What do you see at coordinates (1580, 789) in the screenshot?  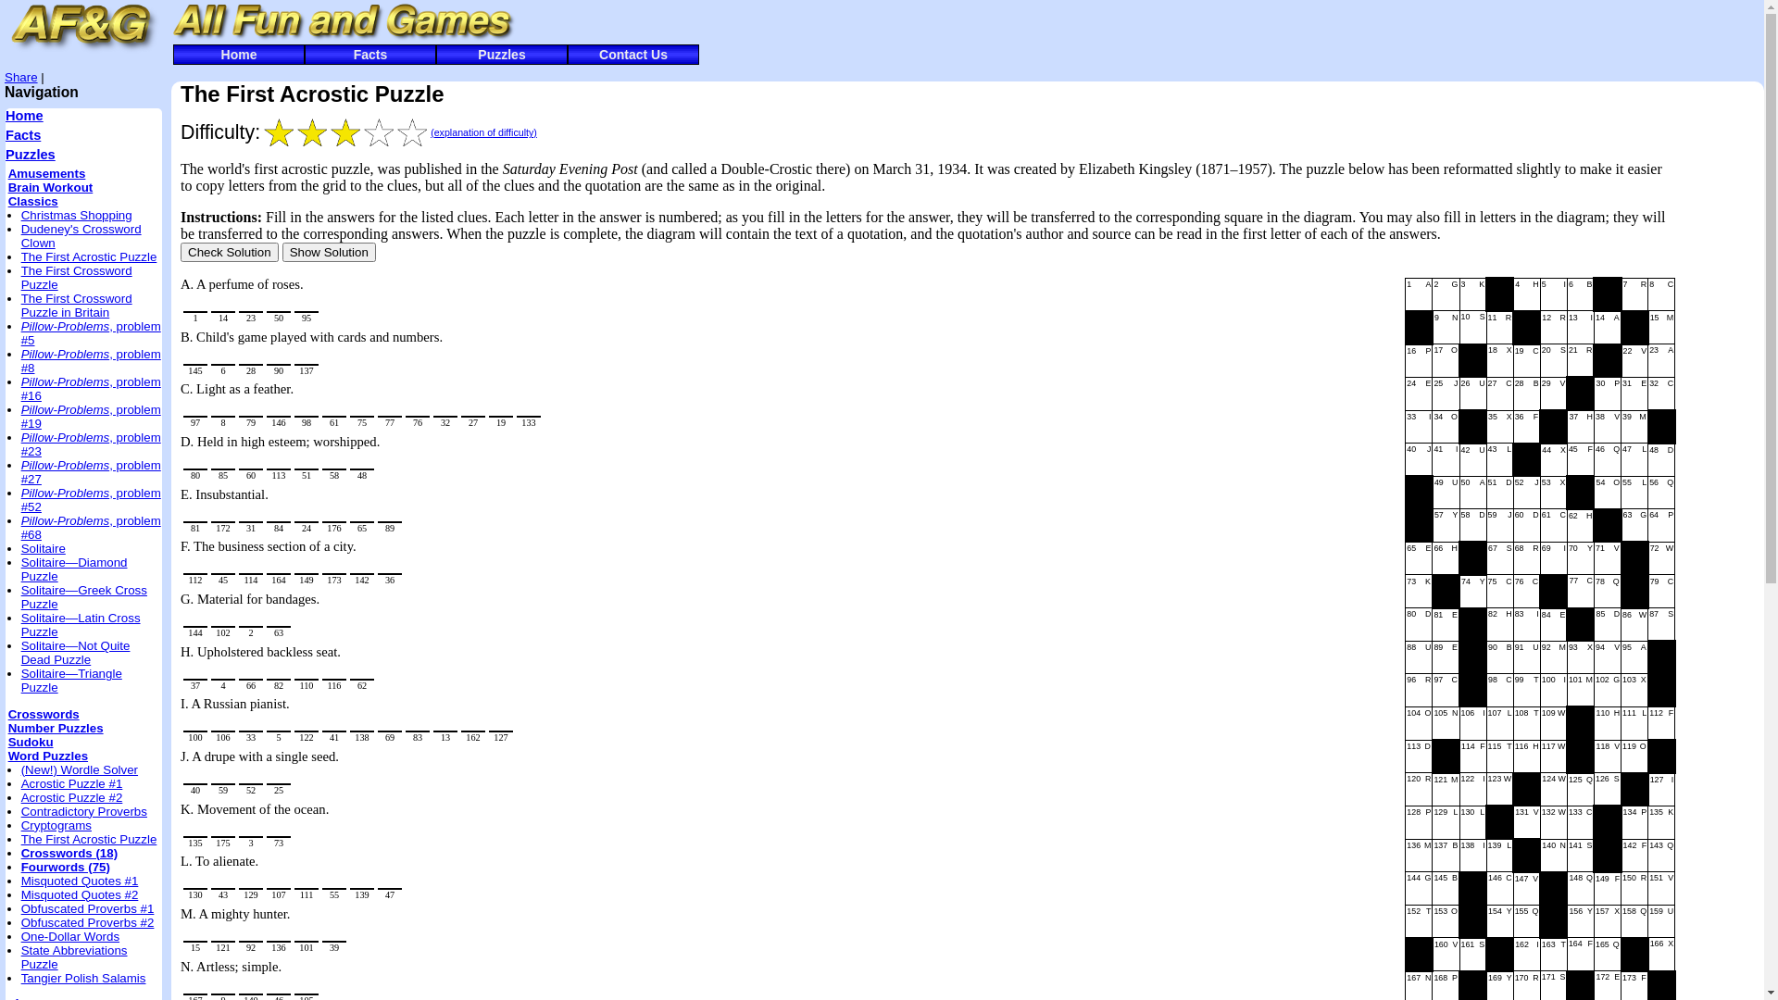 I see `125
Q` at bounding box center [1580, 789].